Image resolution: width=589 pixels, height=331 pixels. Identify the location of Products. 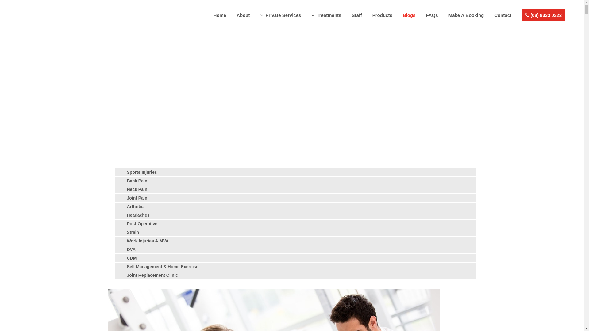
(382, 15).